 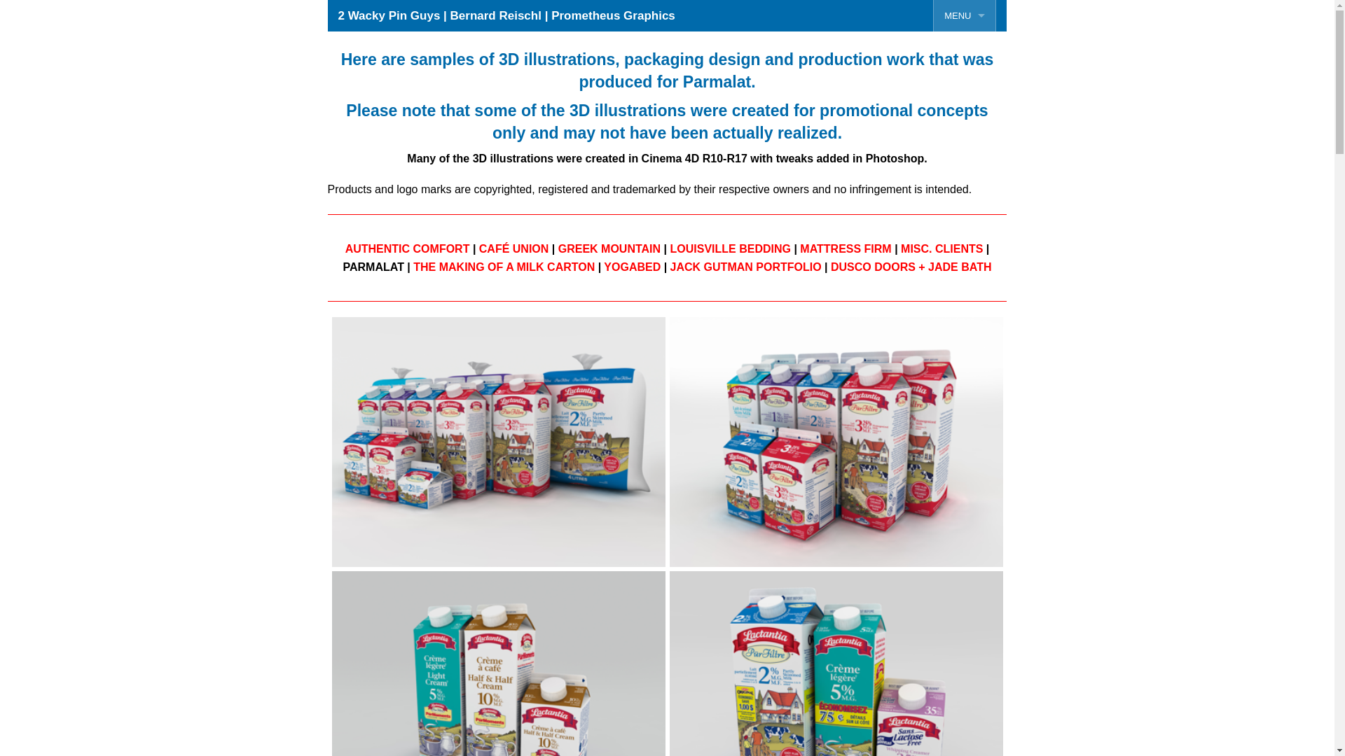 What do you see at coordinates (903, 237) in the screenshot?
I see `Mattress Firm` at bounding box center [903, 237].